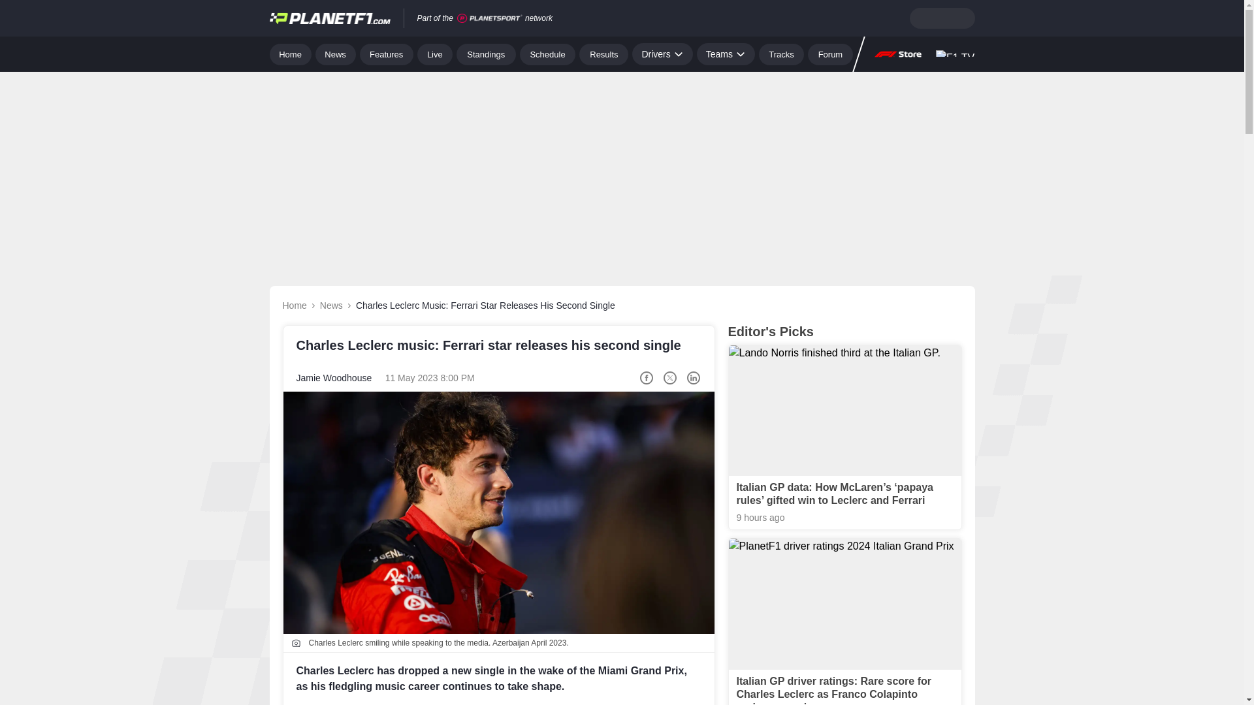  Describe the element at coordinates (435, 54) in the screenshot. I see `Live` at that location.